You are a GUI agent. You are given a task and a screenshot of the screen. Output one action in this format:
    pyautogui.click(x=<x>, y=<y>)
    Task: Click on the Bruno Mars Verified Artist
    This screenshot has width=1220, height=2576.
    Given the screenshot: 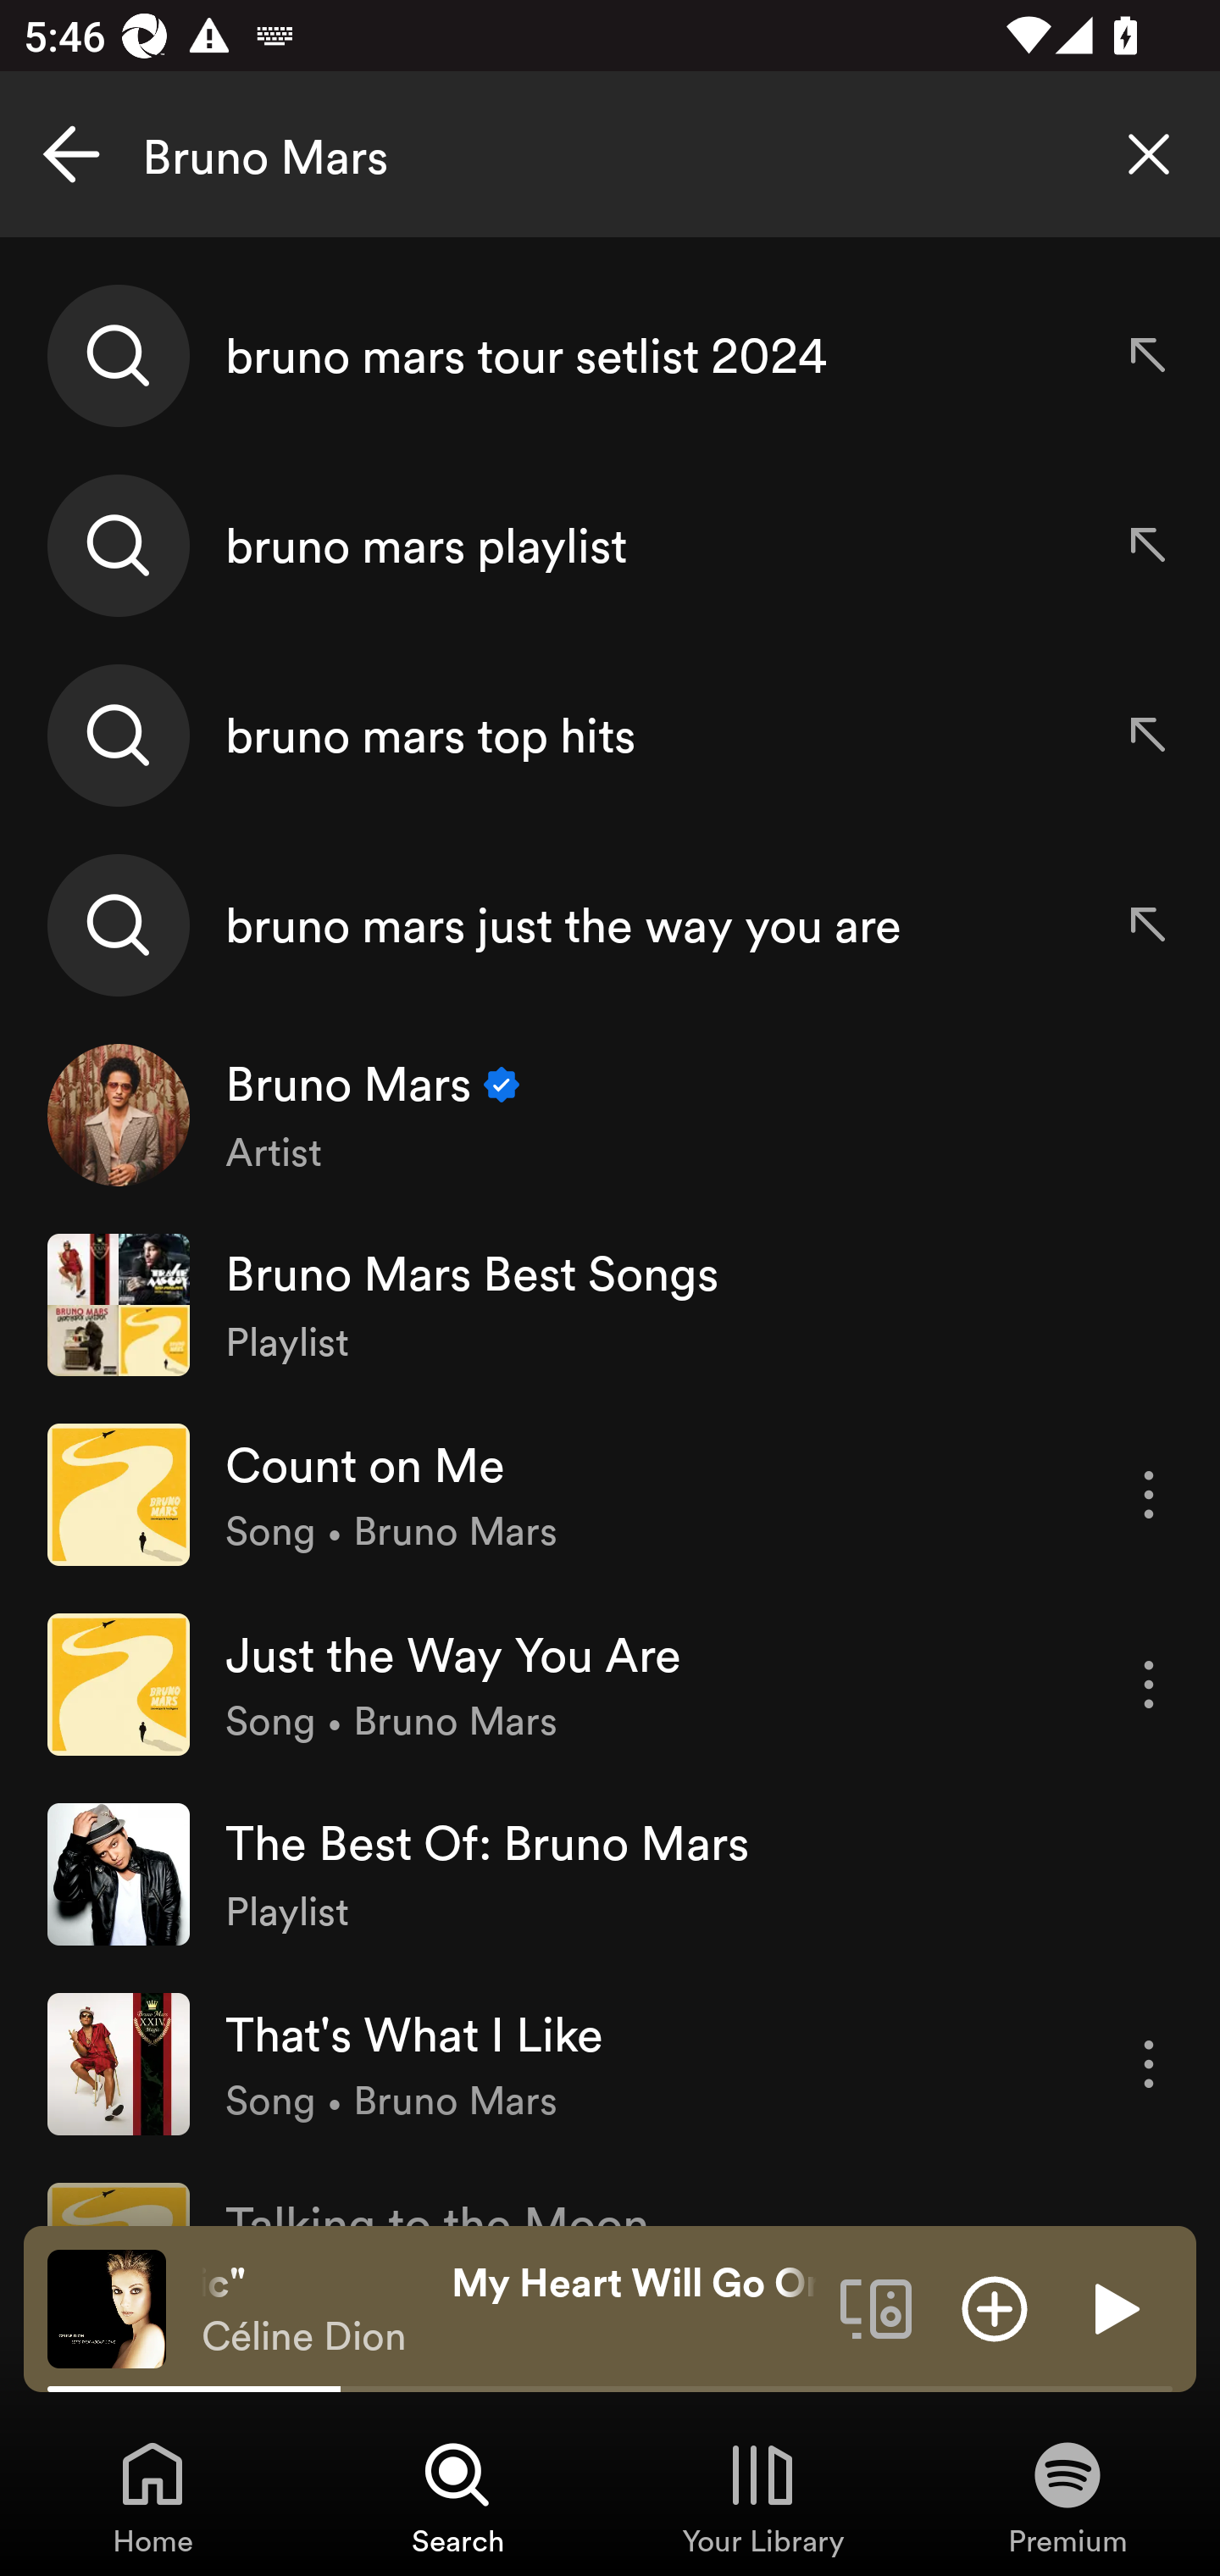 What is the action you would take?
    pyautogui.click(x=610, y=1115)
    